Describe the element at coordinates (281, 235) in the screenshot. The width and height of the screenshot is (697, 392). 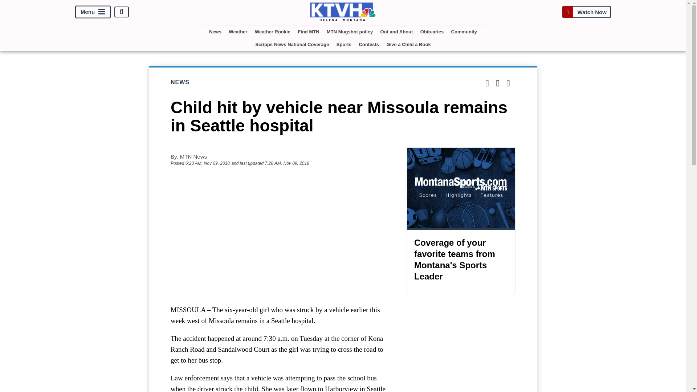
I see `YouTube player` at that location.